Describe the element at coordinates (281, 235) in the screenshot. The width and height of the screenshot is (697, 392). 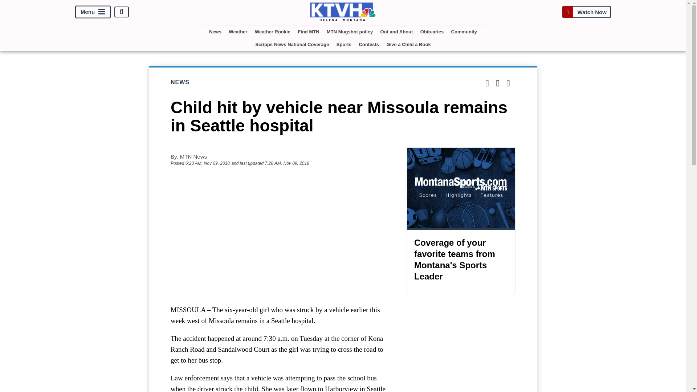
I see `YouTube player` at that location.